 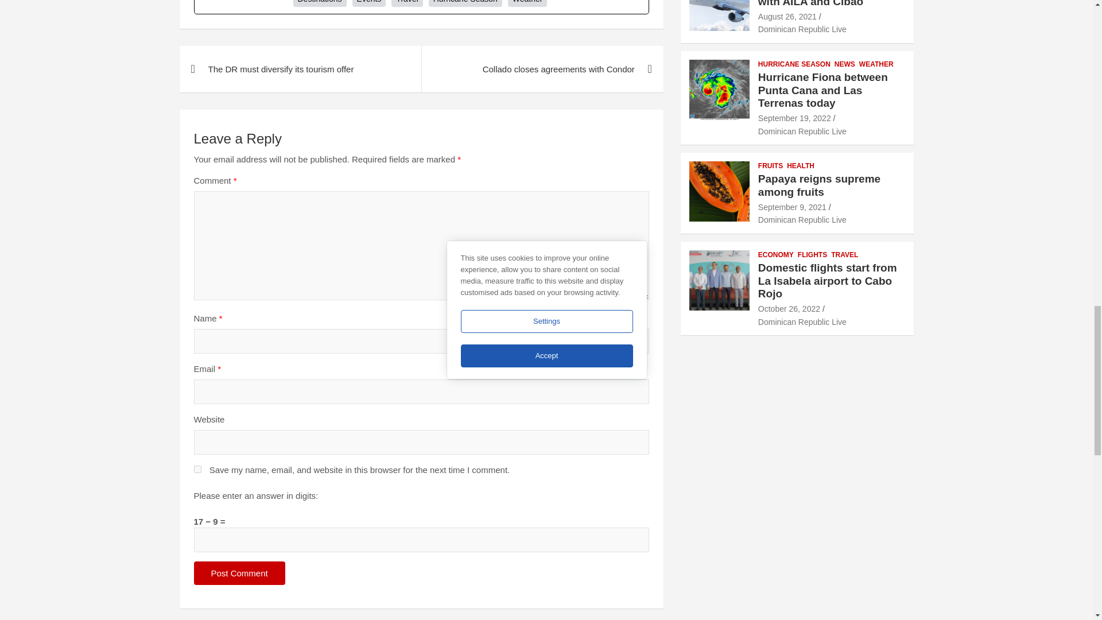 What do you see at coordinates (789, 309) in the screenshot?
I see `Domestic flights start from La Isabela airport to Cabo Rojo` at bounding box center [789, 309].